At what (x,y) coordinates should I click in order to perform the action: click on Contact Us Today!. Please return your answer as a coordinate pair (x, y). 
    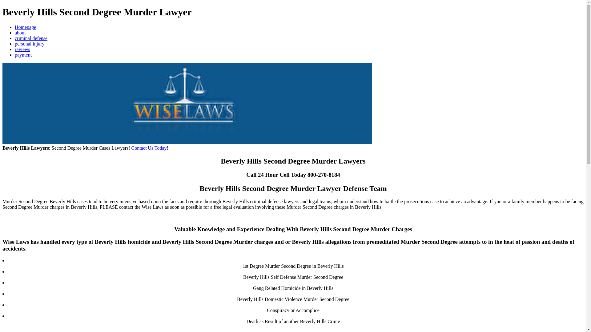
    Looking at the image, I should click on (150, 148).